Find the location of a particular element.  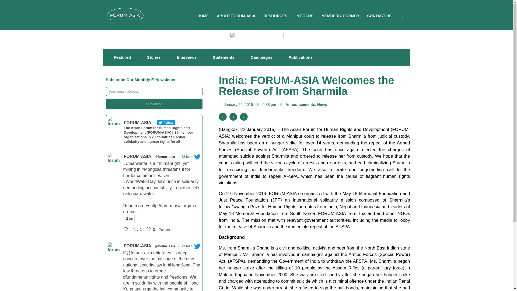

CONTACT US is located at coordinates (379, 16).